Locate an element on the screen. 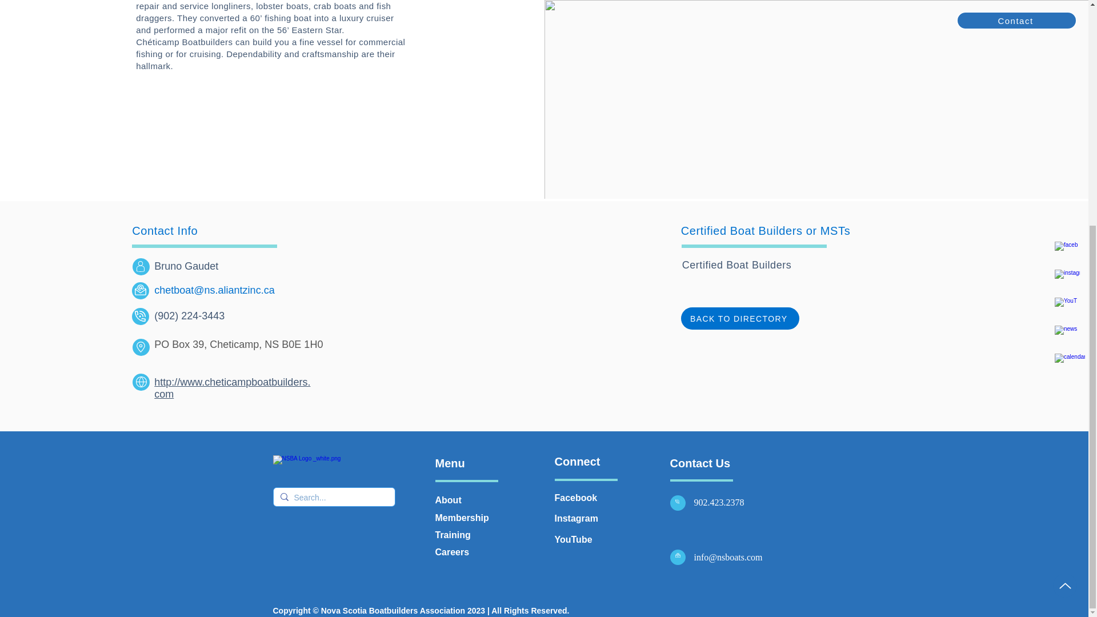 This screenshot has width=1097, height=617. Careers is located at coordinates (453, 552).